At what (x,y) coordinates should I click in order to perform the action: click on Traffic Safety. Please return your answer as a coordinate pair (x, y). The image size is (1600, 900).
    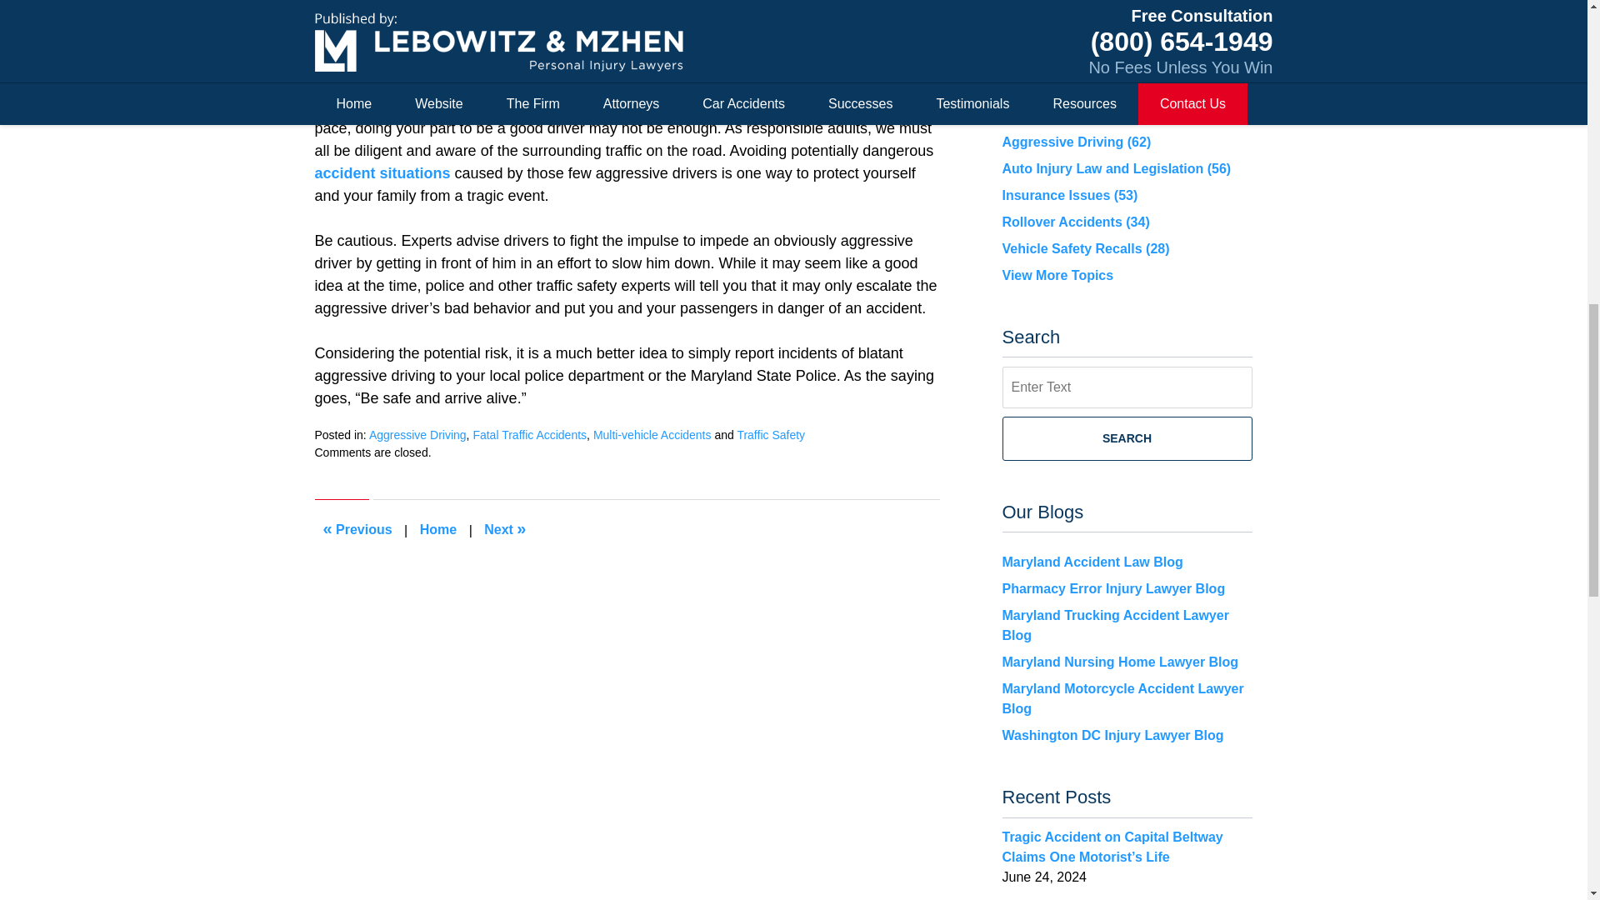
    Looking at the image, I should click on (770, 435).